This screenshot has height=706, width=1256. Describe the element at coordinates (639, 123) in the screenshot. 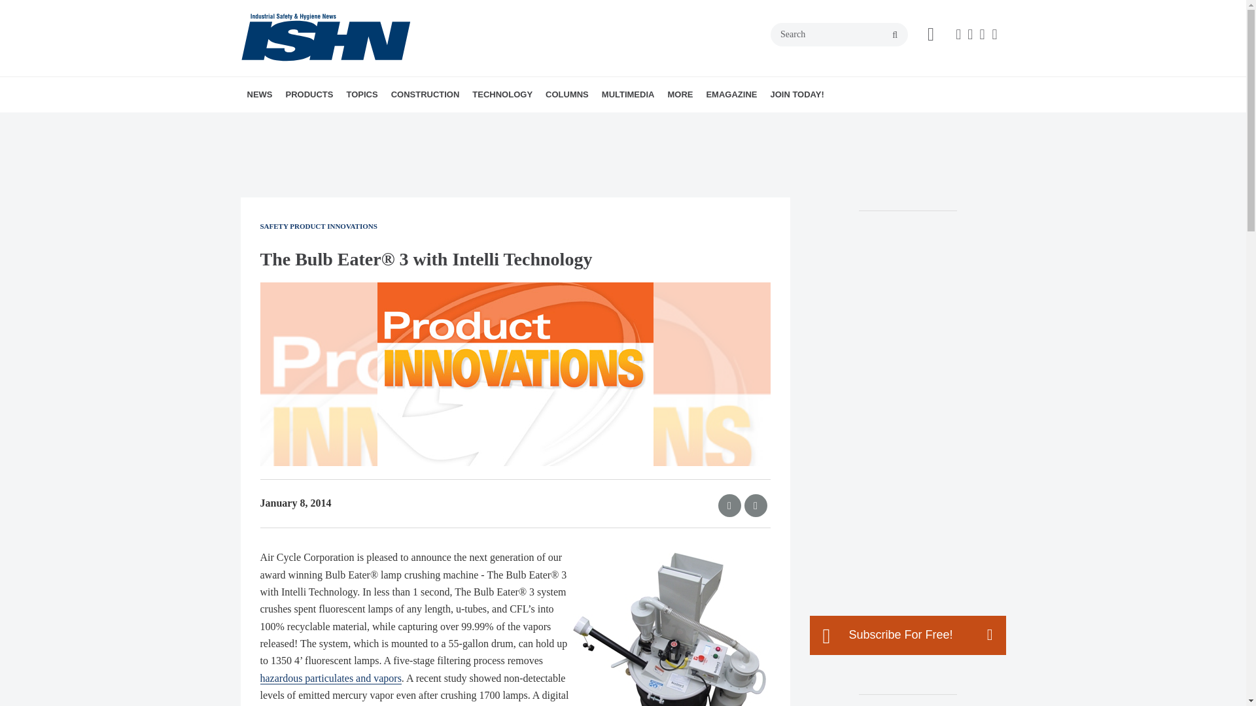

I see `LEADING SAFETY` at that location.